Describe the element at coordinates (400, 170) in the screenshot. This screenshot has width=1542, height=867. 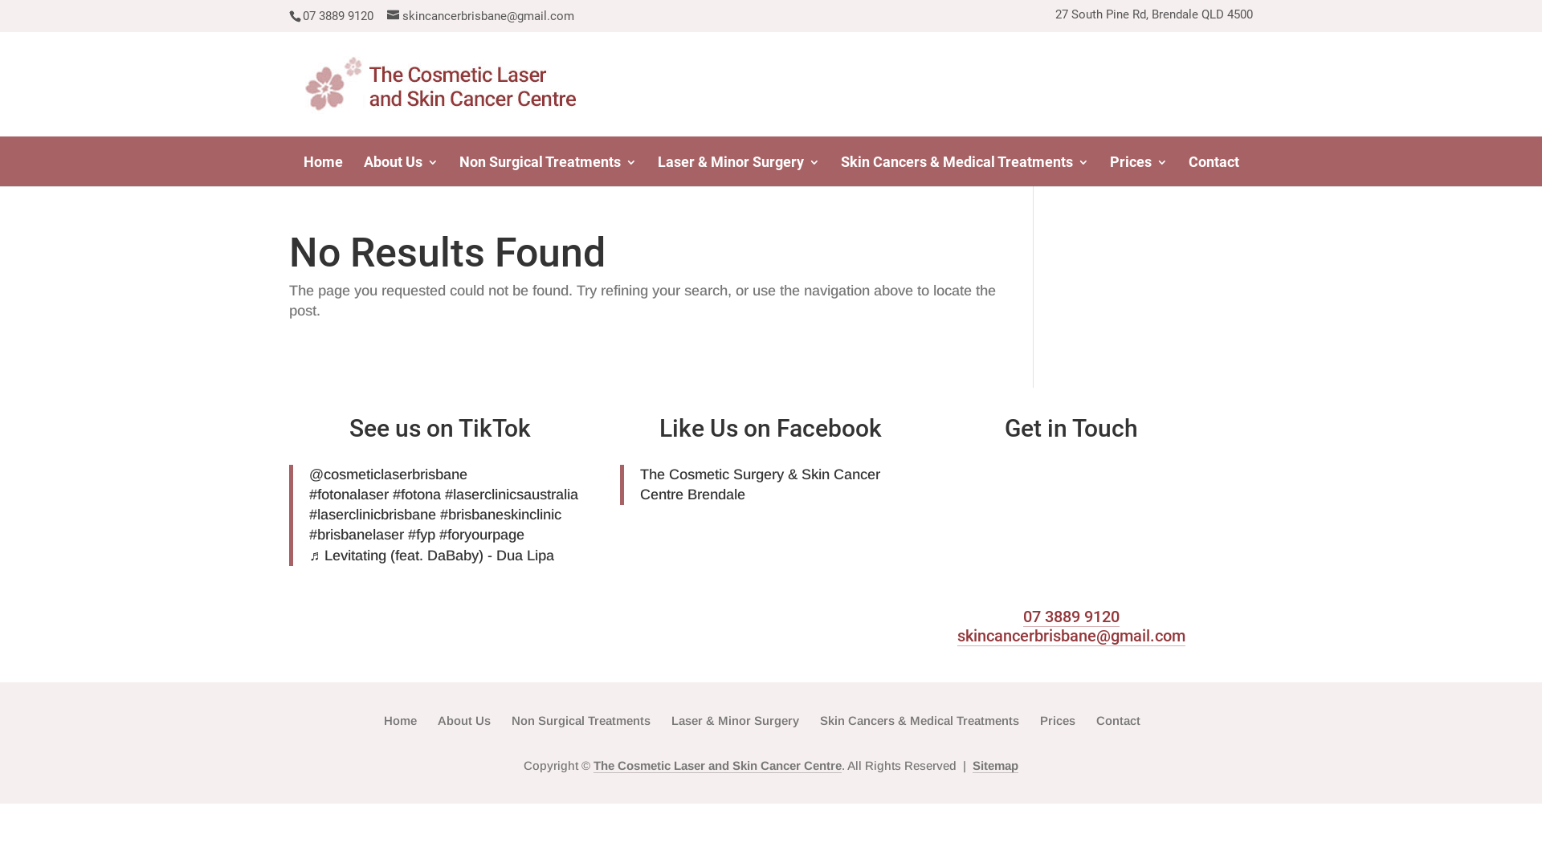
I see `About Us` at that location.